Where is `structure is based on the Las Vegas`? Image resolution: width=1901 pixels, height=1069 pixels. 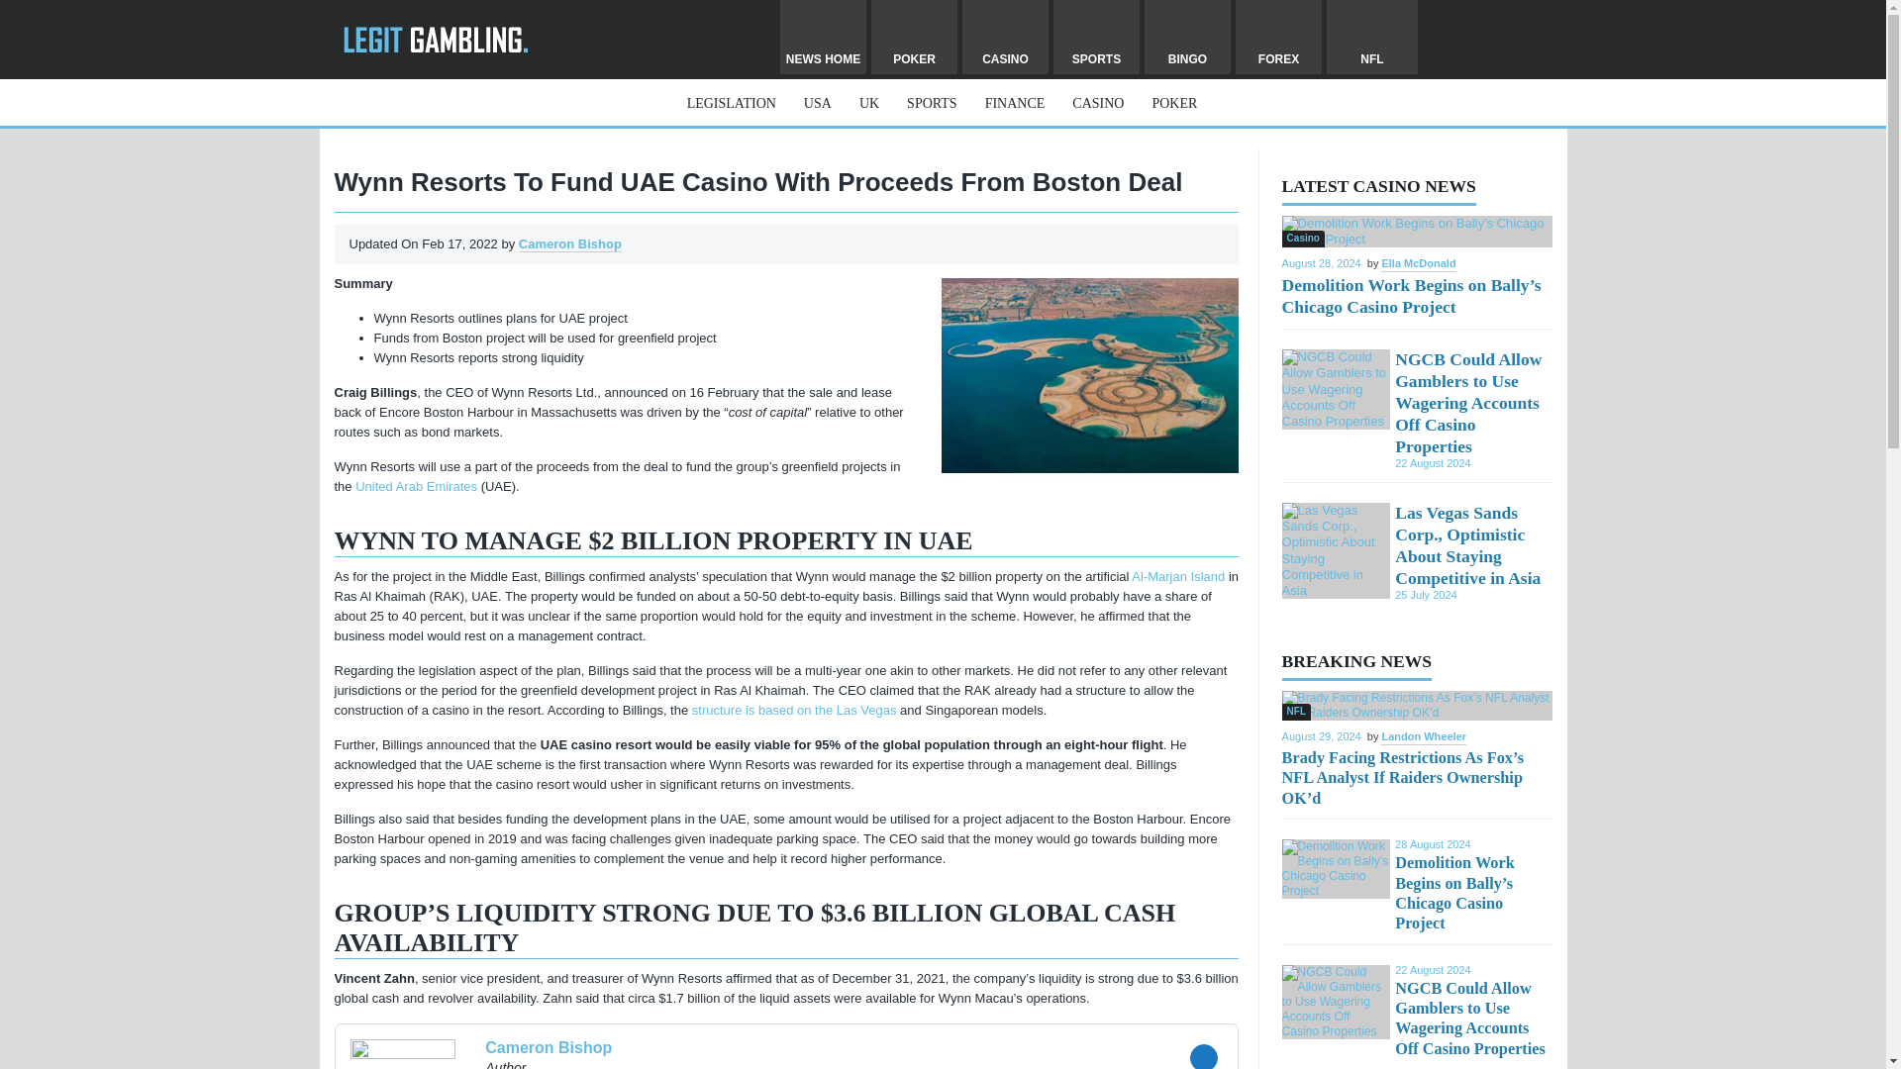
structure is based on the Las Vegas is located at coordinates (794, 709).